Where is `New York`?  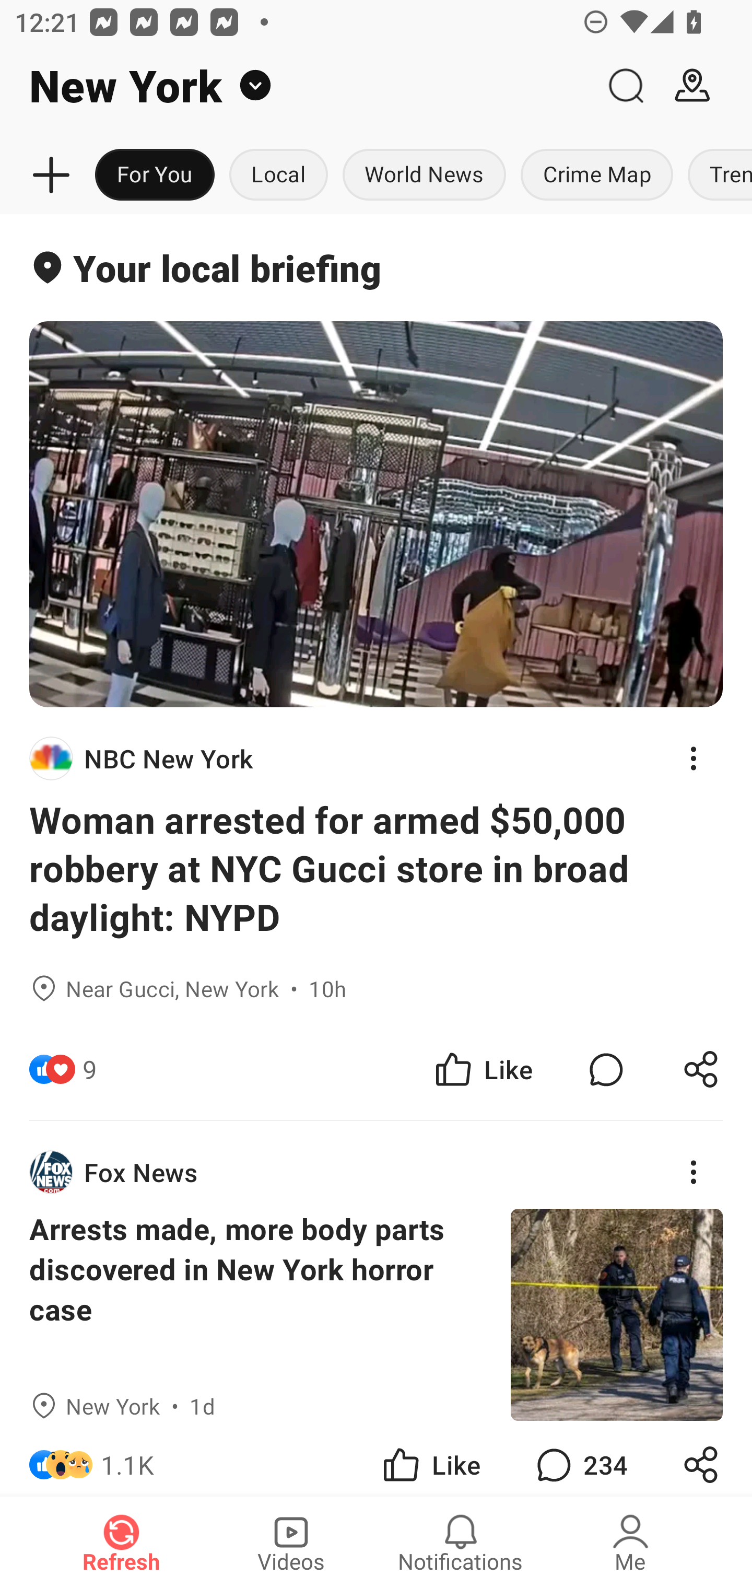 New York is located at coordinates (296, 86).